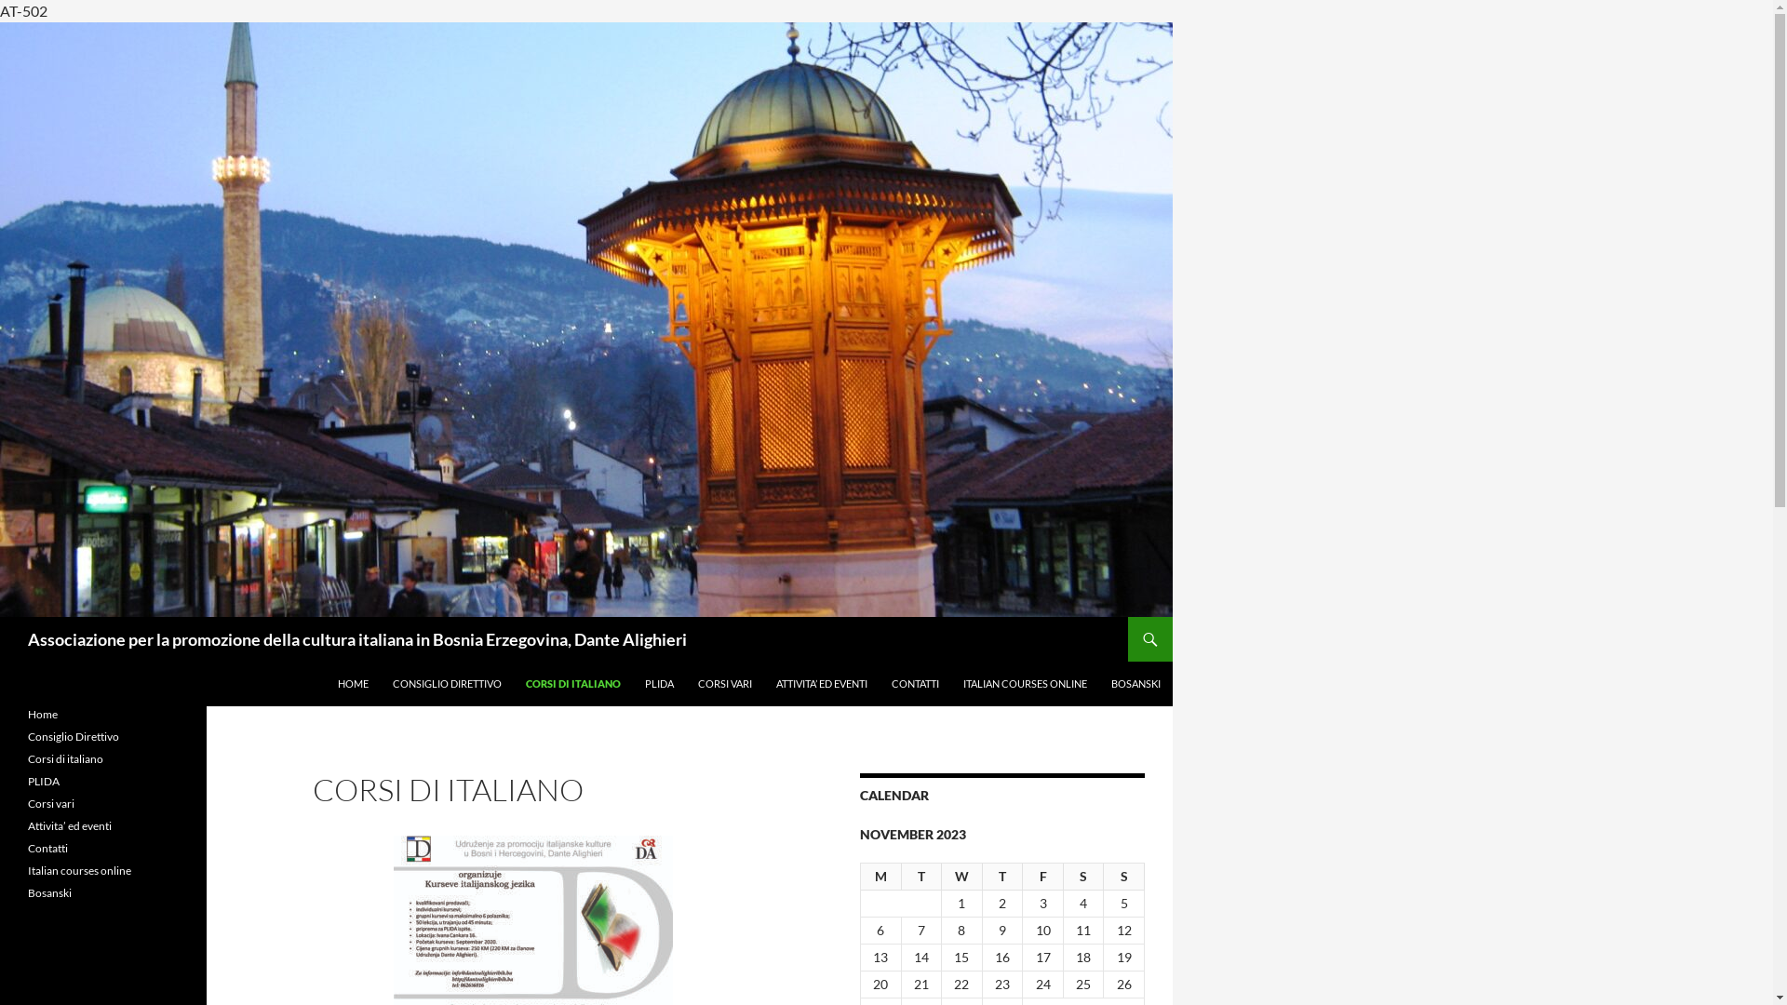 This screenshot has height=1005, width=1787. What do you see at coordinates (65, 759) in the screenshot?
I see `Corsi di italiano` at bounding box center [65, 759].